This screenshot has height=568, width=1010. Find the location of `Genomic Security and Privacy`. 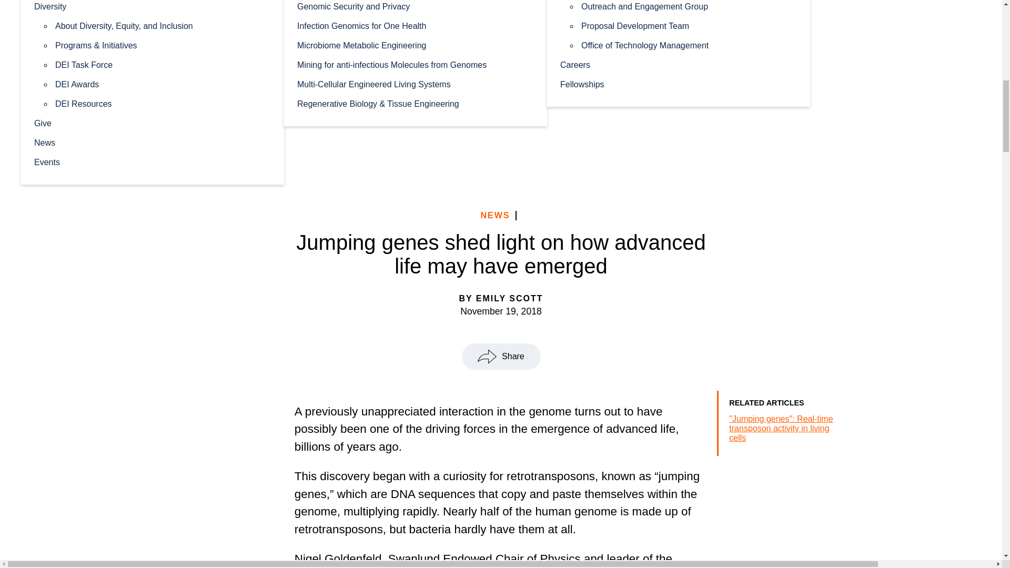

Genomic Security and Privacy is located at coordinates (416, 8).